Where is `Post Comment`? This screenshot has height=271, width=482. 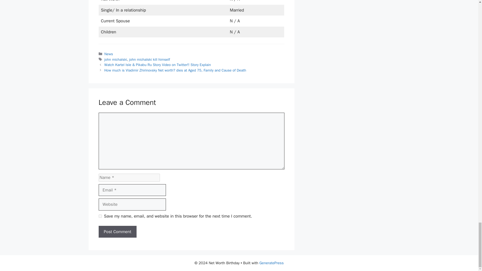 Post Comment is located at coordinates (117, 232).